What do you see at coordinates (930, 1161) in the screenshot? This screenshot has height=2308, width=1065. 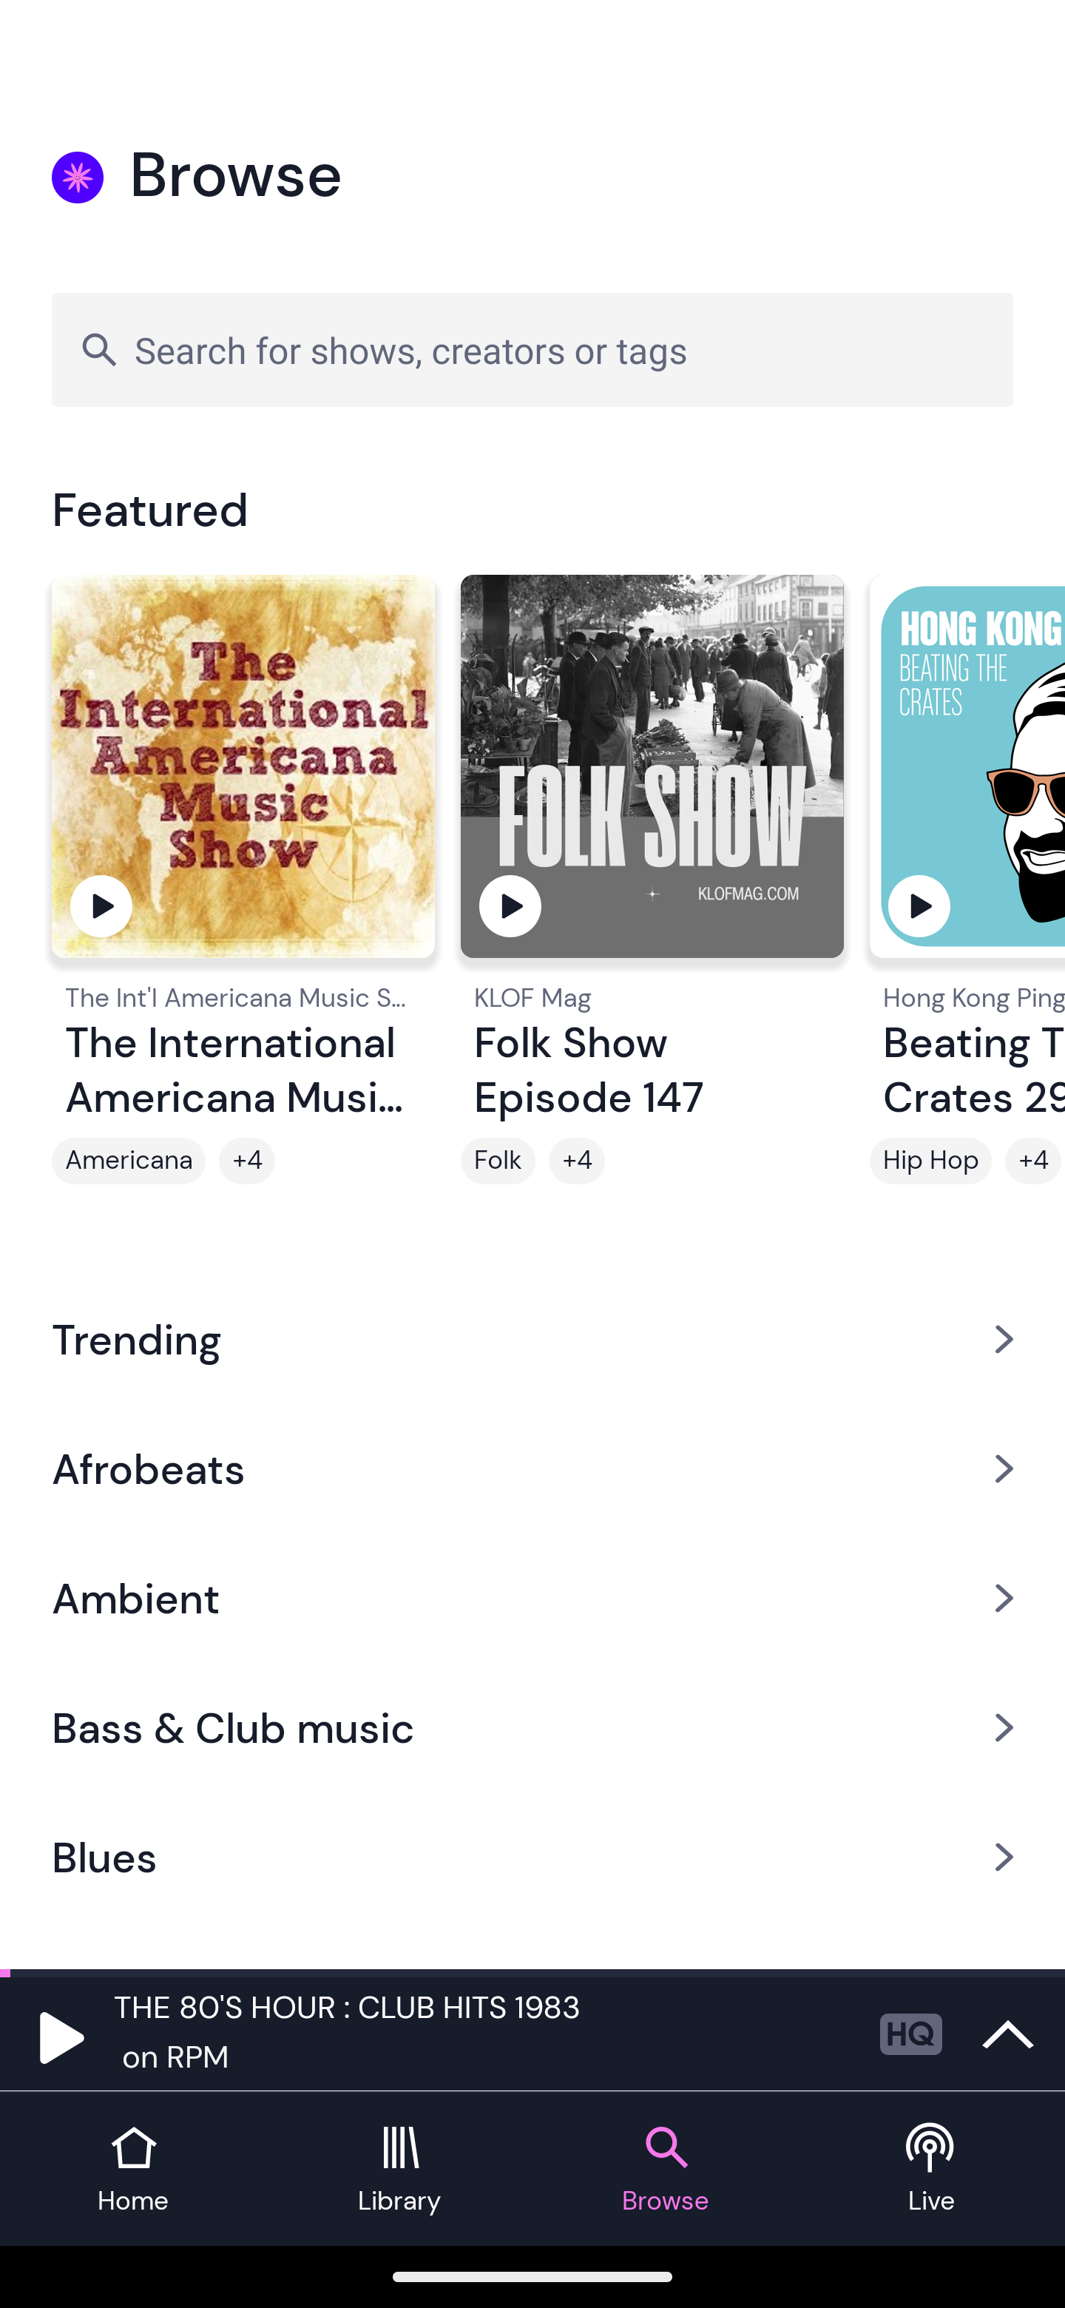 I see `Hip Hop` at bounding box center [930, 1161].